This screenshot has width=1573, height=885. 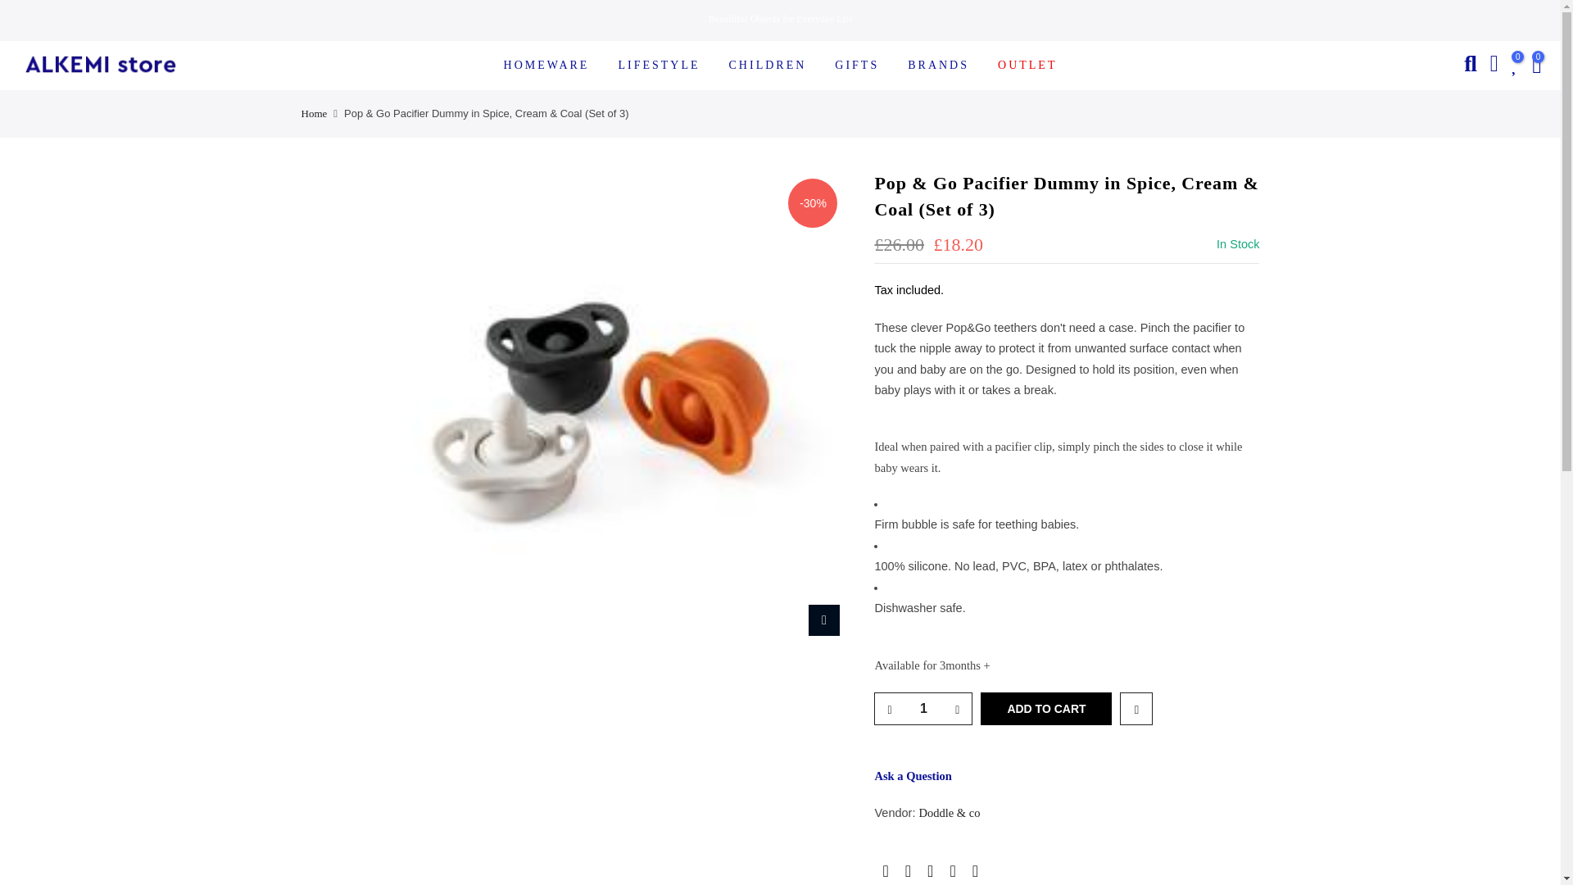 What do you see at coordinates (939, 66) in the screenshot?
I see `BRANDS` at bounding box center [939, 66].